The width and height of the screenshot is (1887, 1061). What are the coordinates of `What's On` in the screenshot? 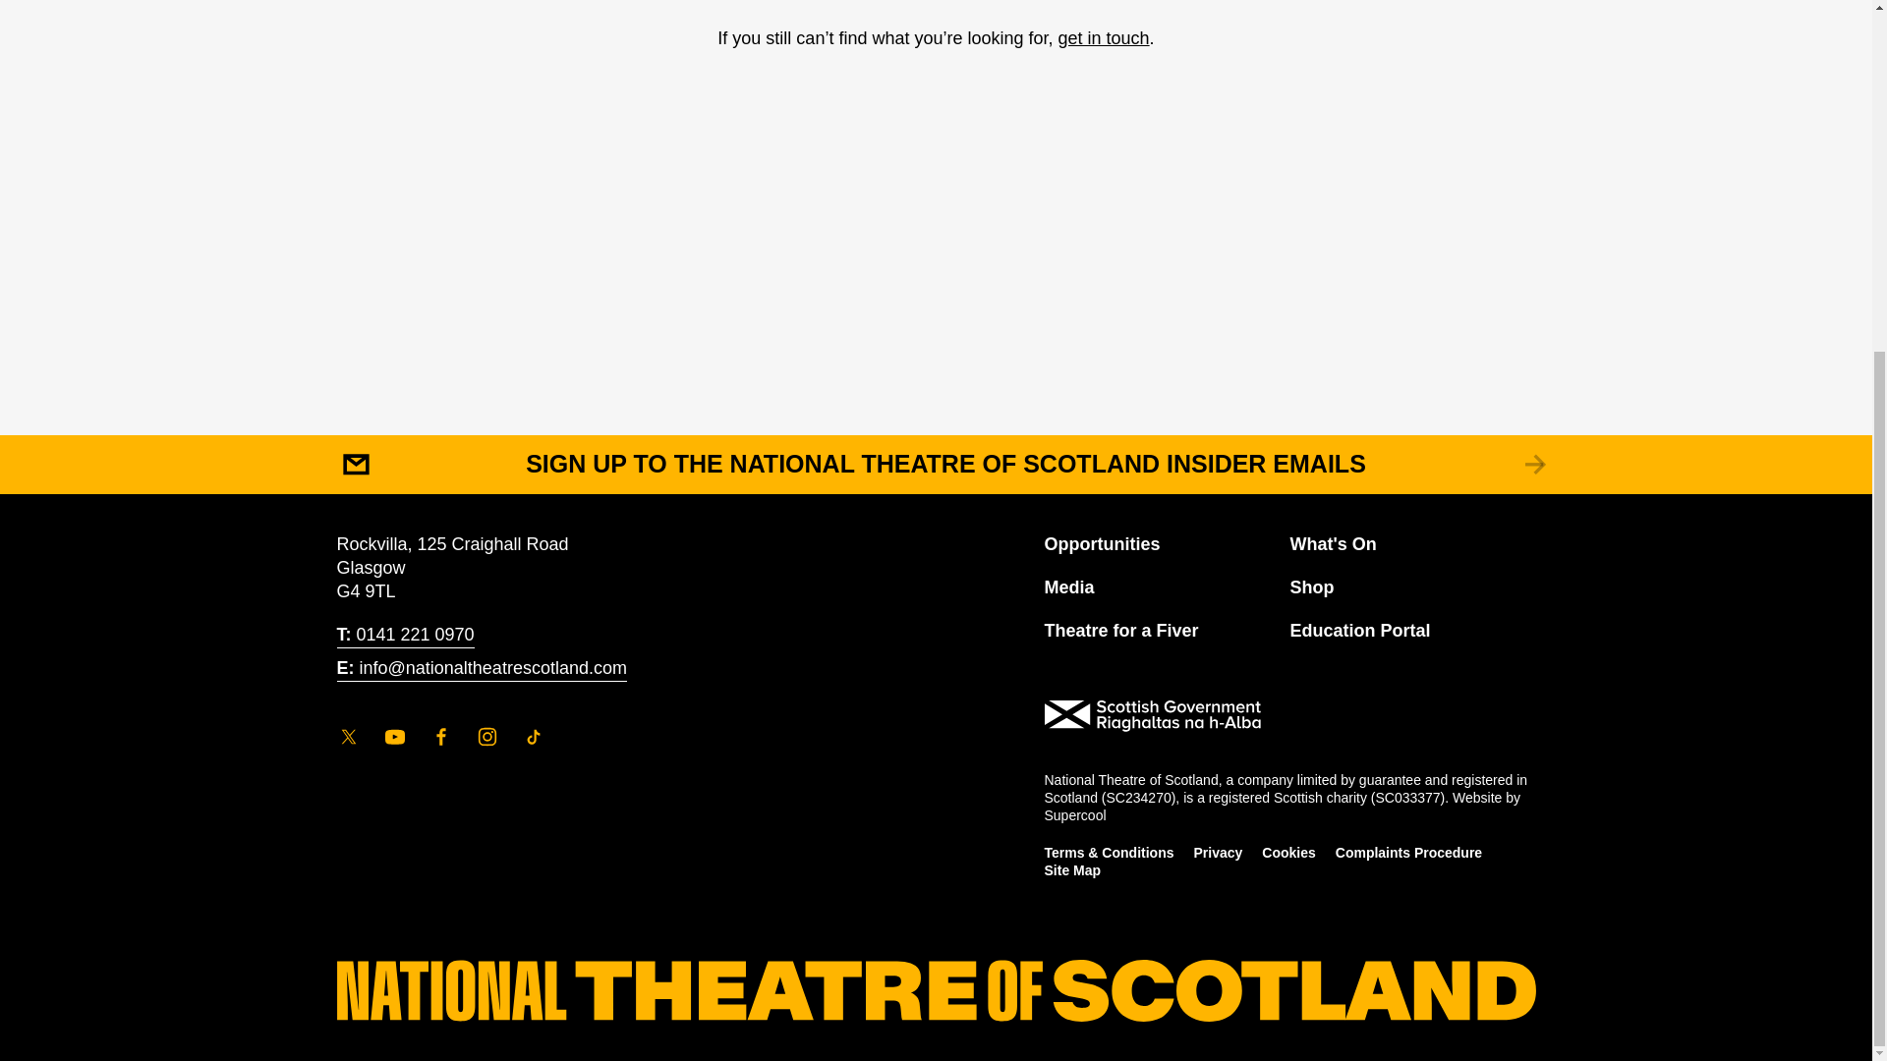 It's located at (1332, 545).